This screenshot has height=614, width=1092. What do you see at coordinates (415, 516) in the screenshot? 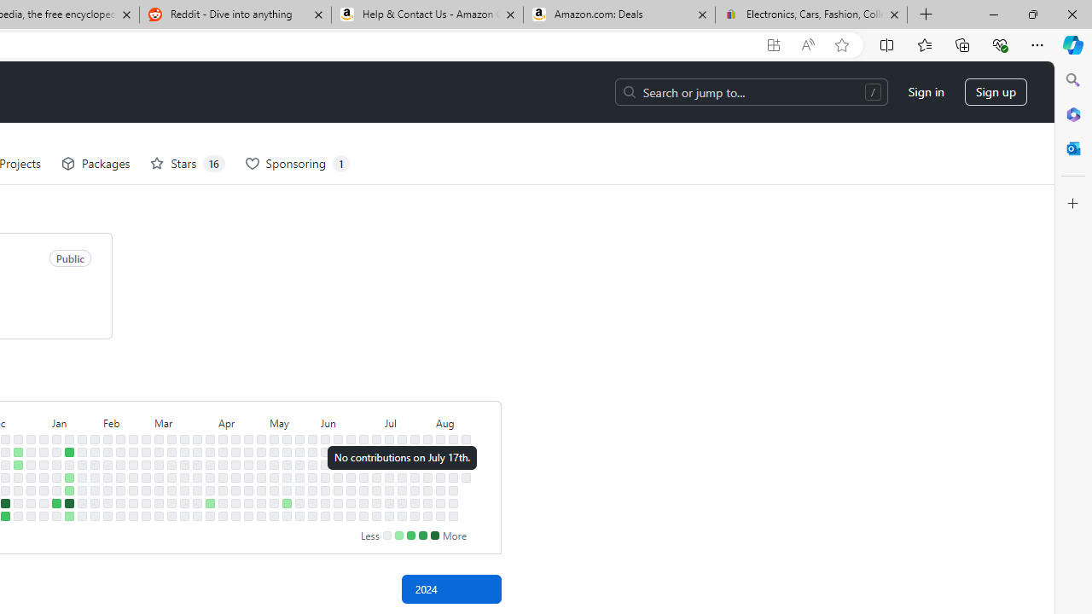
I see `No contributions on July 27th.` at bounding box center [415, 516].